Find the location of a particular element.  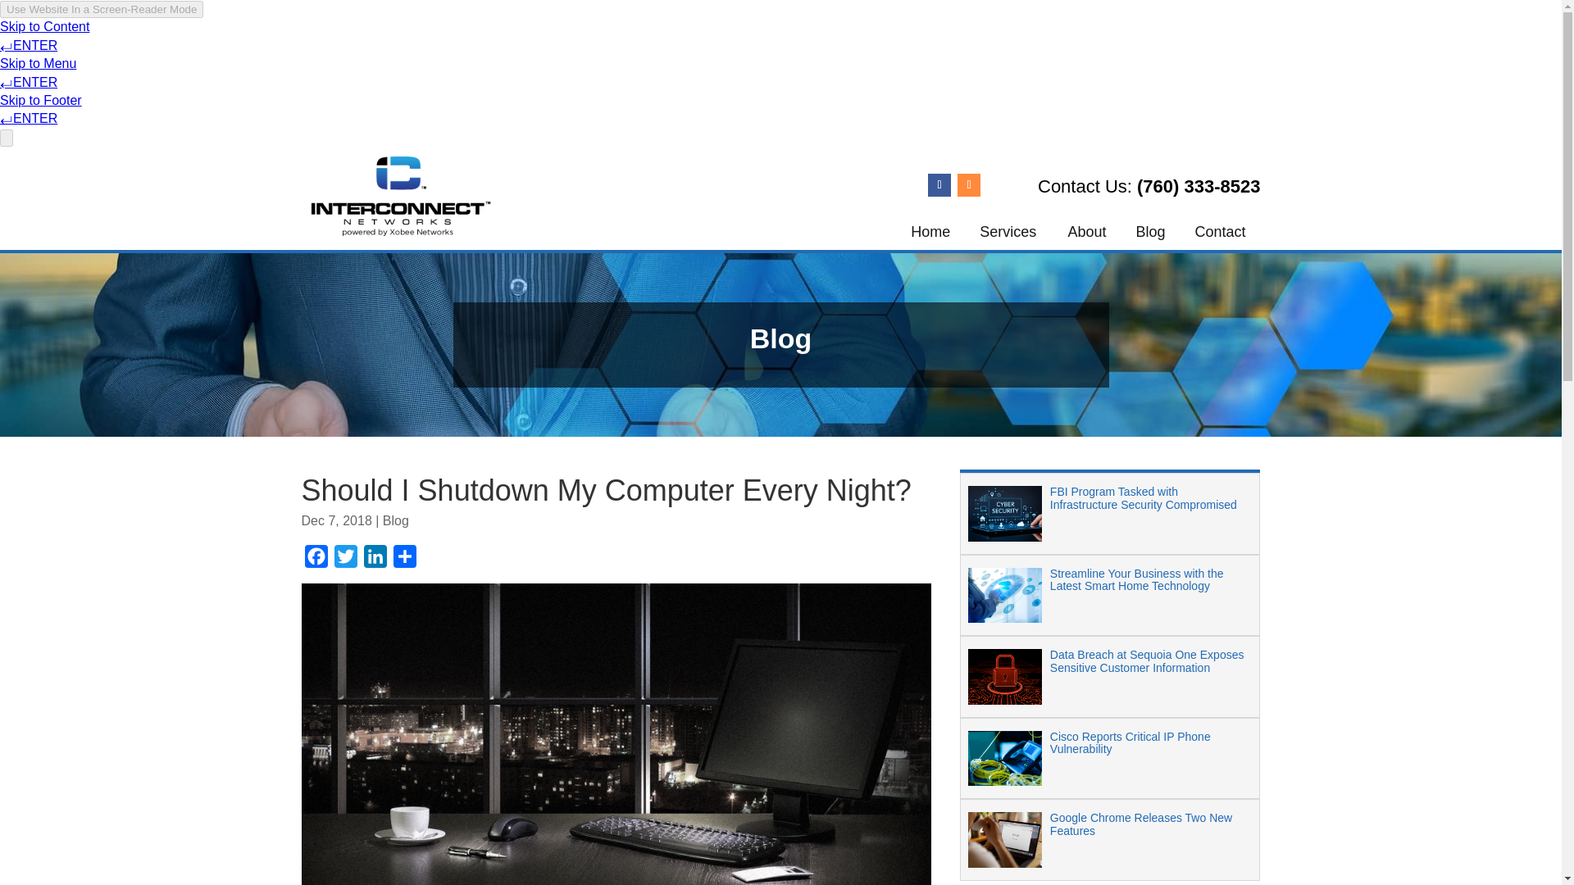

Twitter is located at coordinates (345, 560).